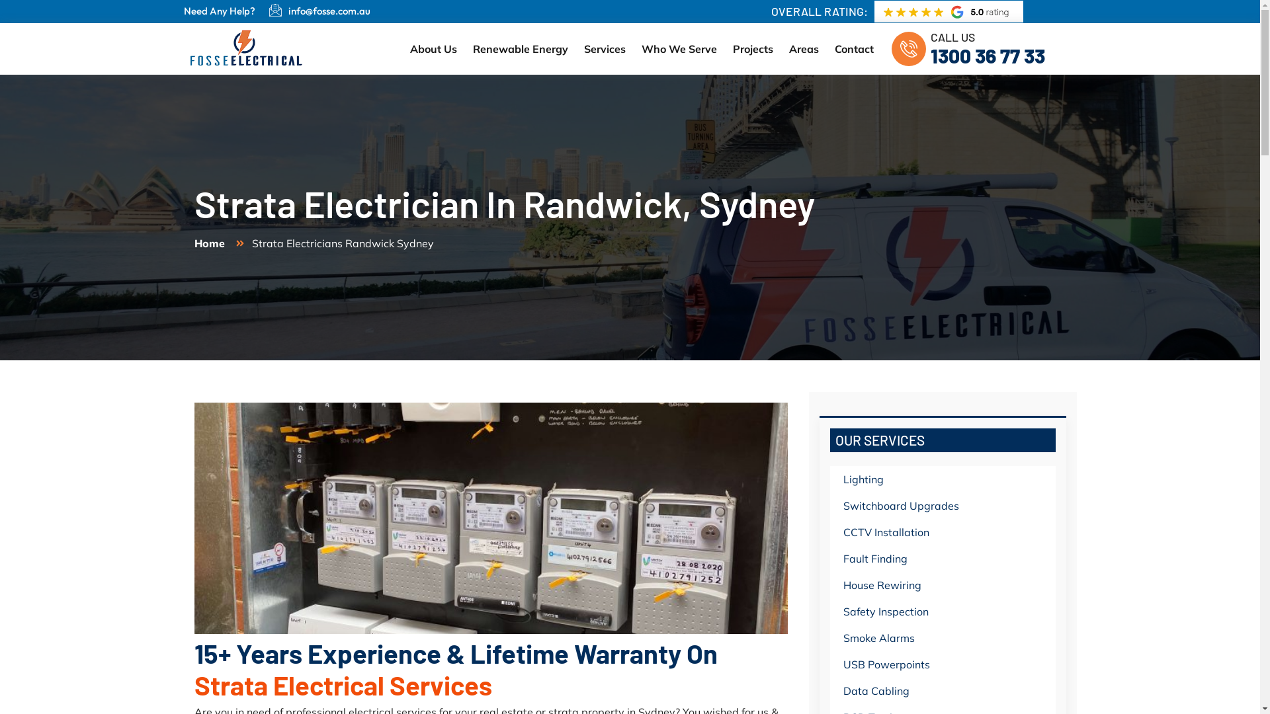 Image resolution: width=1270 pixels, height=714 pixels. What do you see at coordinates (952, 37) in the screenshot?
I see `CALL US` at bounding box center [952, 37].